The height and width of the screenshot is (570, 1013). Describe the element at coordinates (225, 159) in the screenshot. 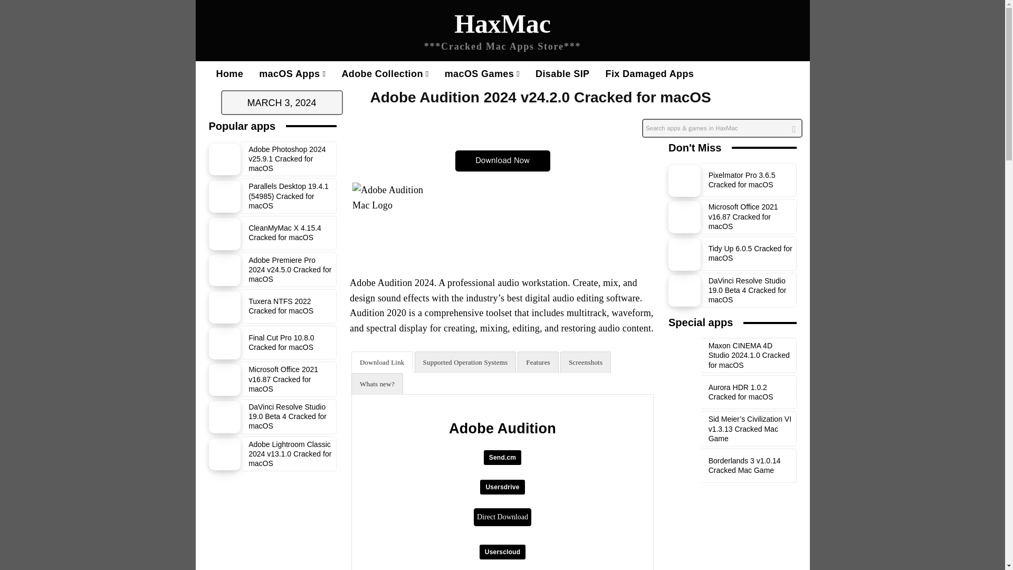

I see `Adobe Photoshop 2024 v25.9.1 Cracked for macOS` at that location.